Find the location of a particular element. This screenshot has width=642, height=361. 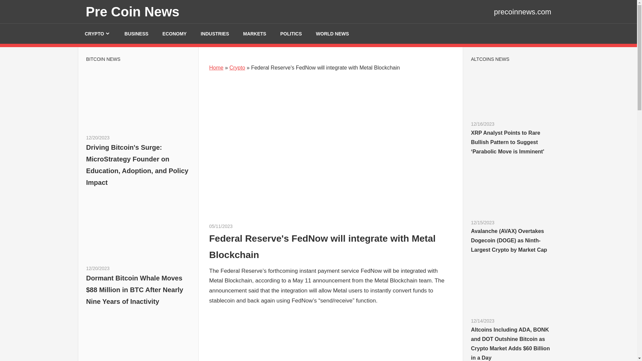

CRYPTO is located at coordinates (98, 33).